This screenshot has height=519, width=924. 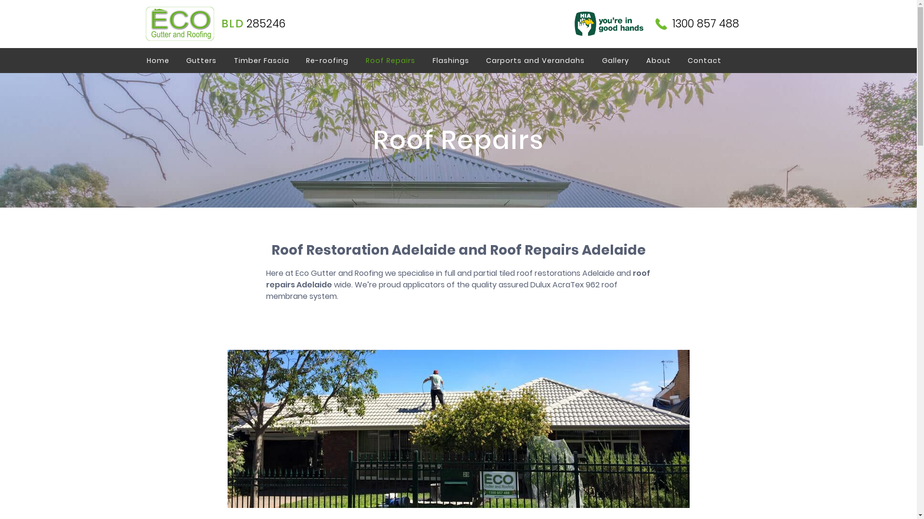 I want to click on Home, so click(x=161, y=61).